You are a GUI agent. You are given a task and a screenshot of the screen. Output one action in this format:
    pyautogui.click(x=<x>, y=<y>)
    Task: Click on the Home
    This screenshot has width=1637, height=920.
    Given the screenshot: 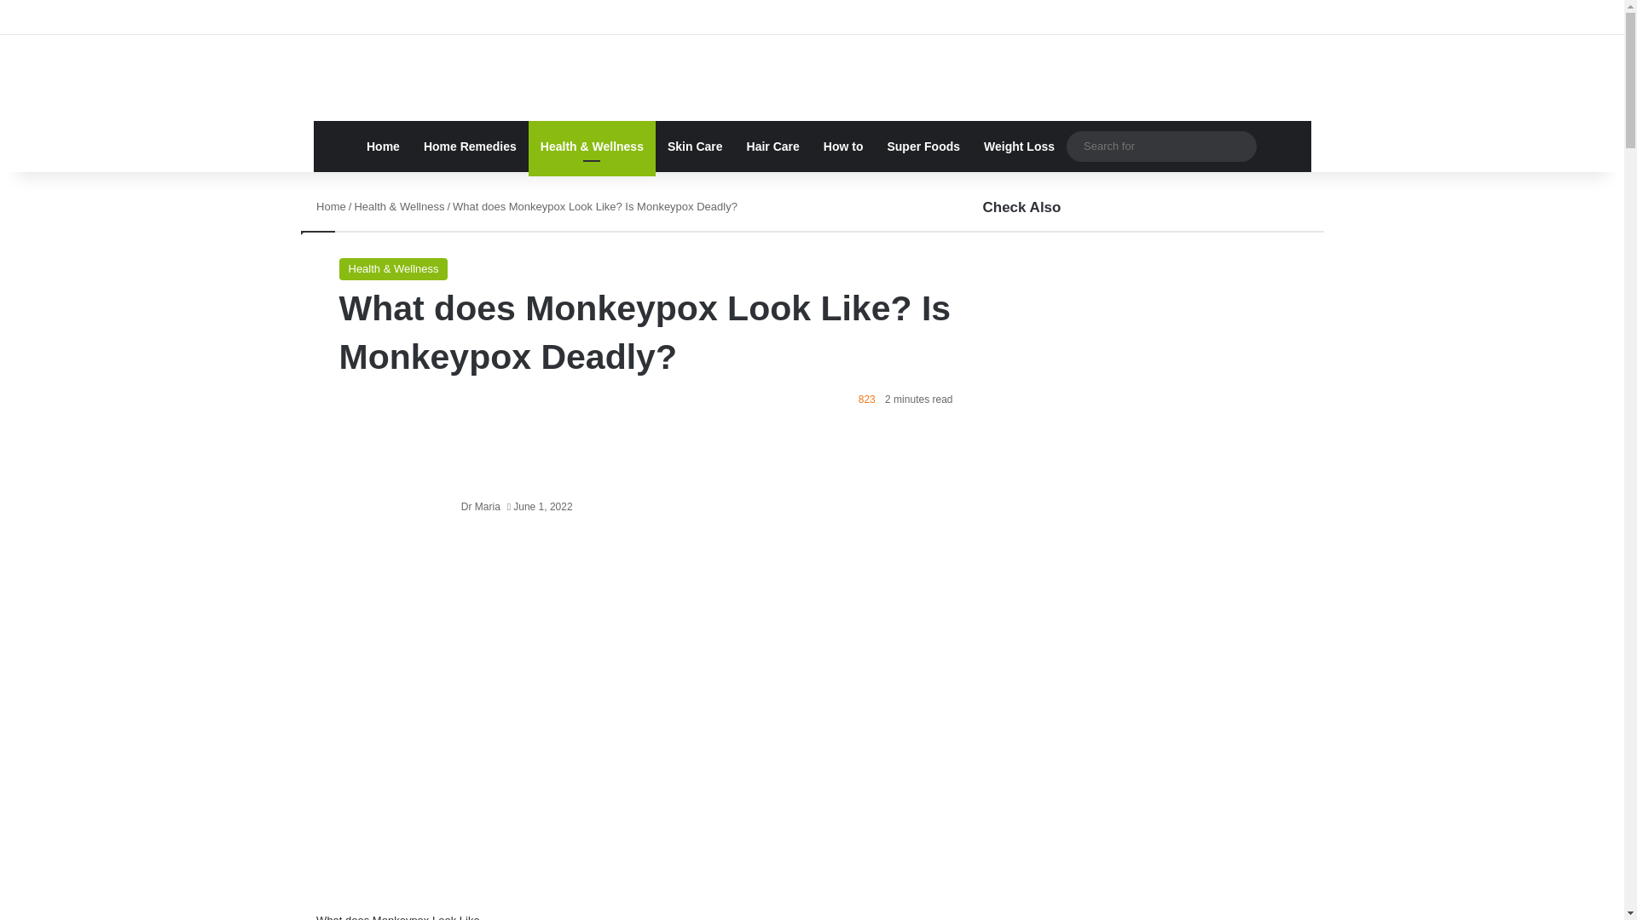 What is the action you would take?
    pyautogui.click(x=384, y=146)
    